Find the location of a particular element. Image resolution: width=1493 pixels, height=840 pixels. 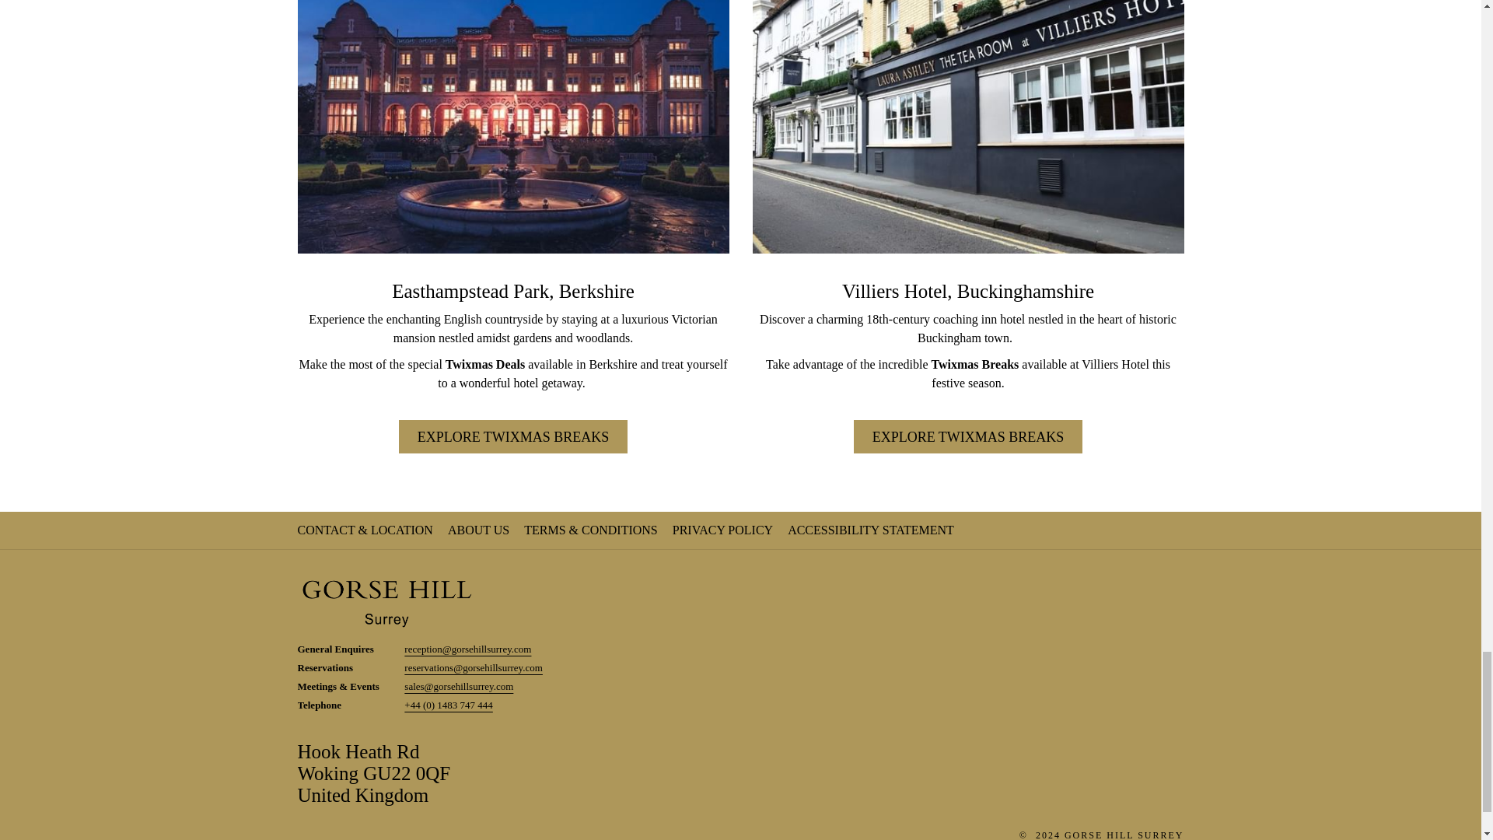

ACCESSIBILITY STATEMENT is located at coordinates (513, 437).